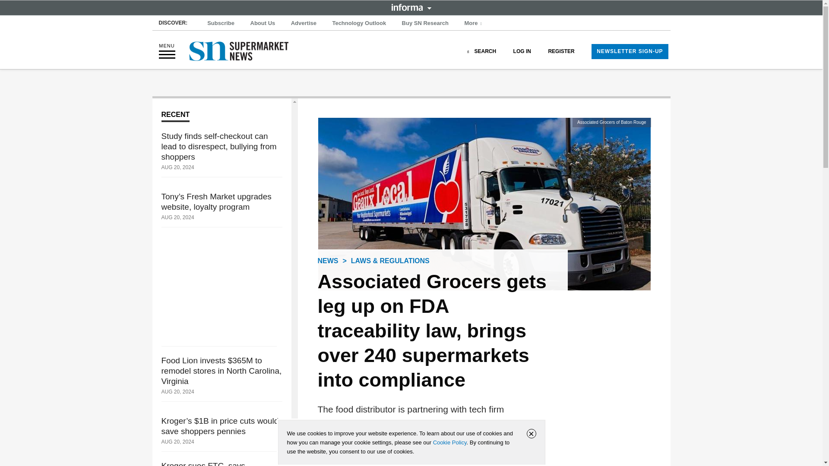  What do you see at coordinates (411, 7) in the screenshot?
I see `INFORMA` at bounding box center [411, 7].